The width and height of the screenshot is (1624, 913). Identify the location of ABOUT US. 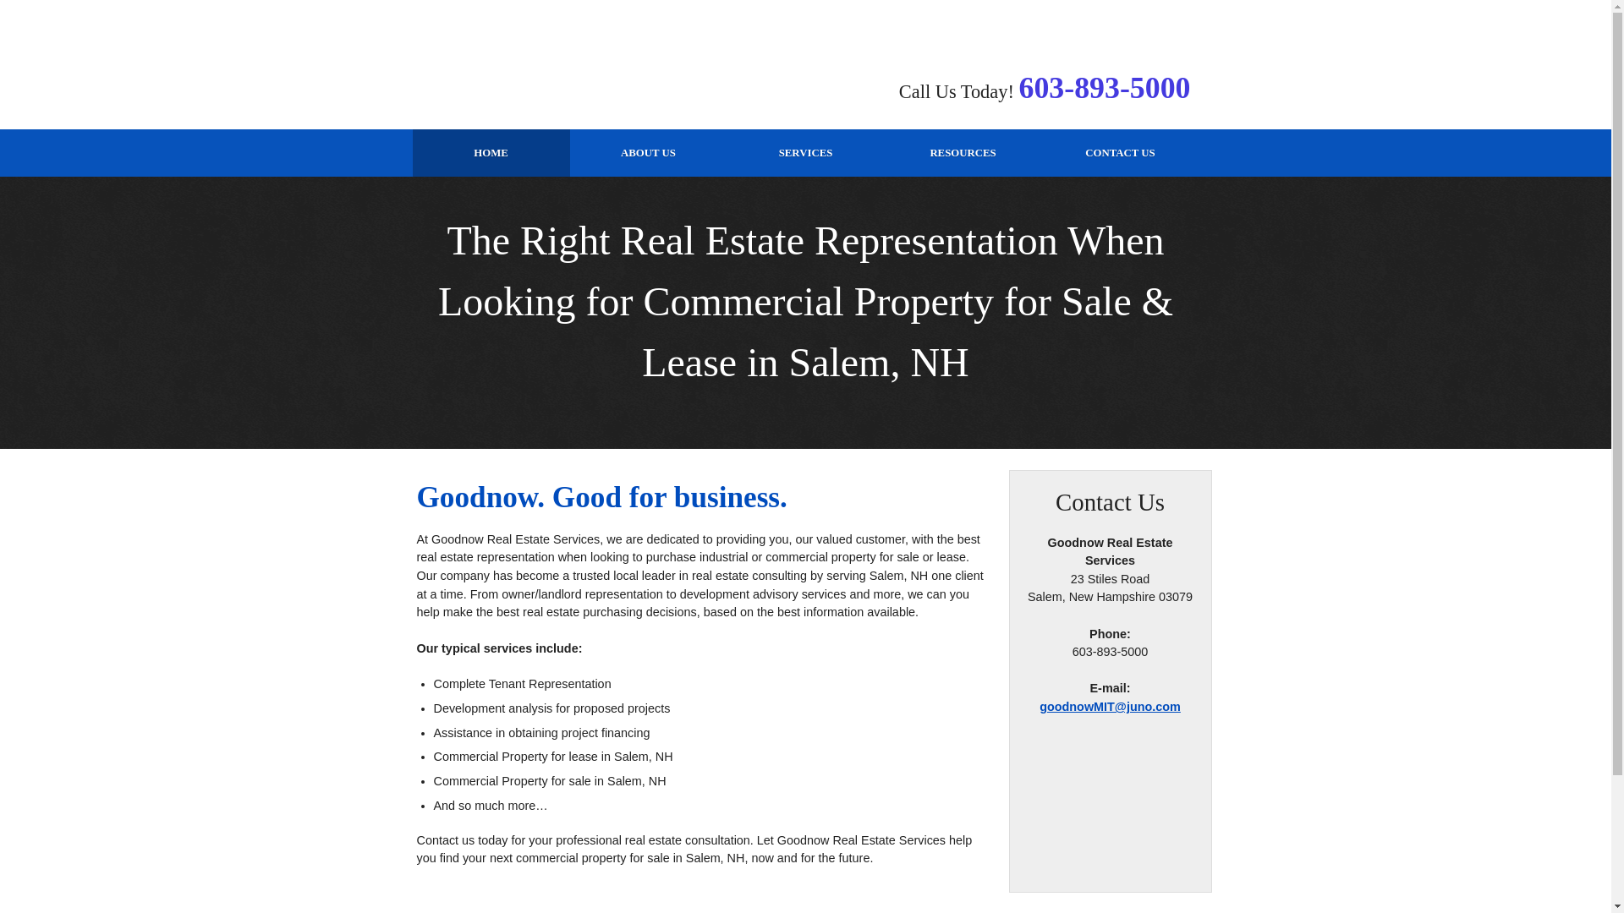
(648, 153).